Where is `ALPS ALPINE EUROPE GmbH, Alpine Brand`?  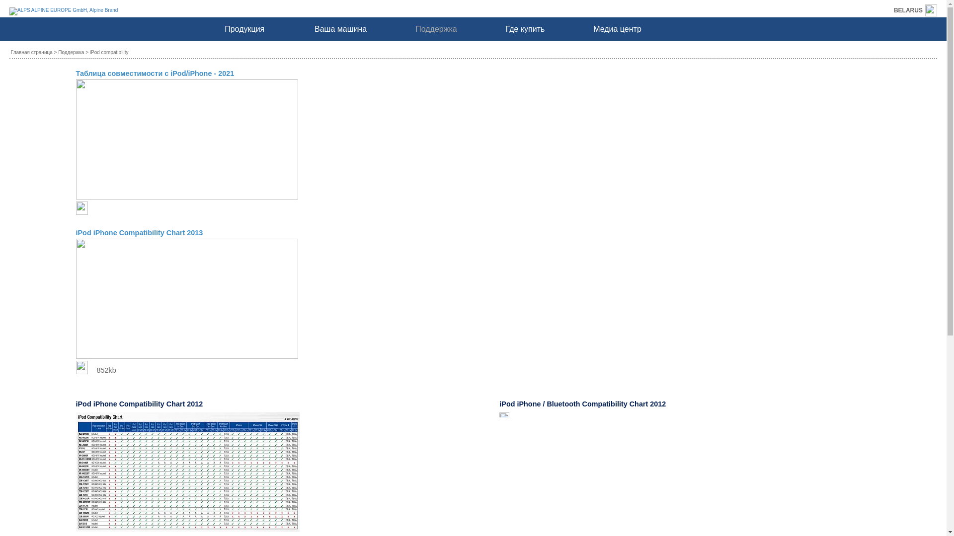
ALPS ALPINE EUROPE GmbH, Alpine Brand is located at coordinates (59, 13).